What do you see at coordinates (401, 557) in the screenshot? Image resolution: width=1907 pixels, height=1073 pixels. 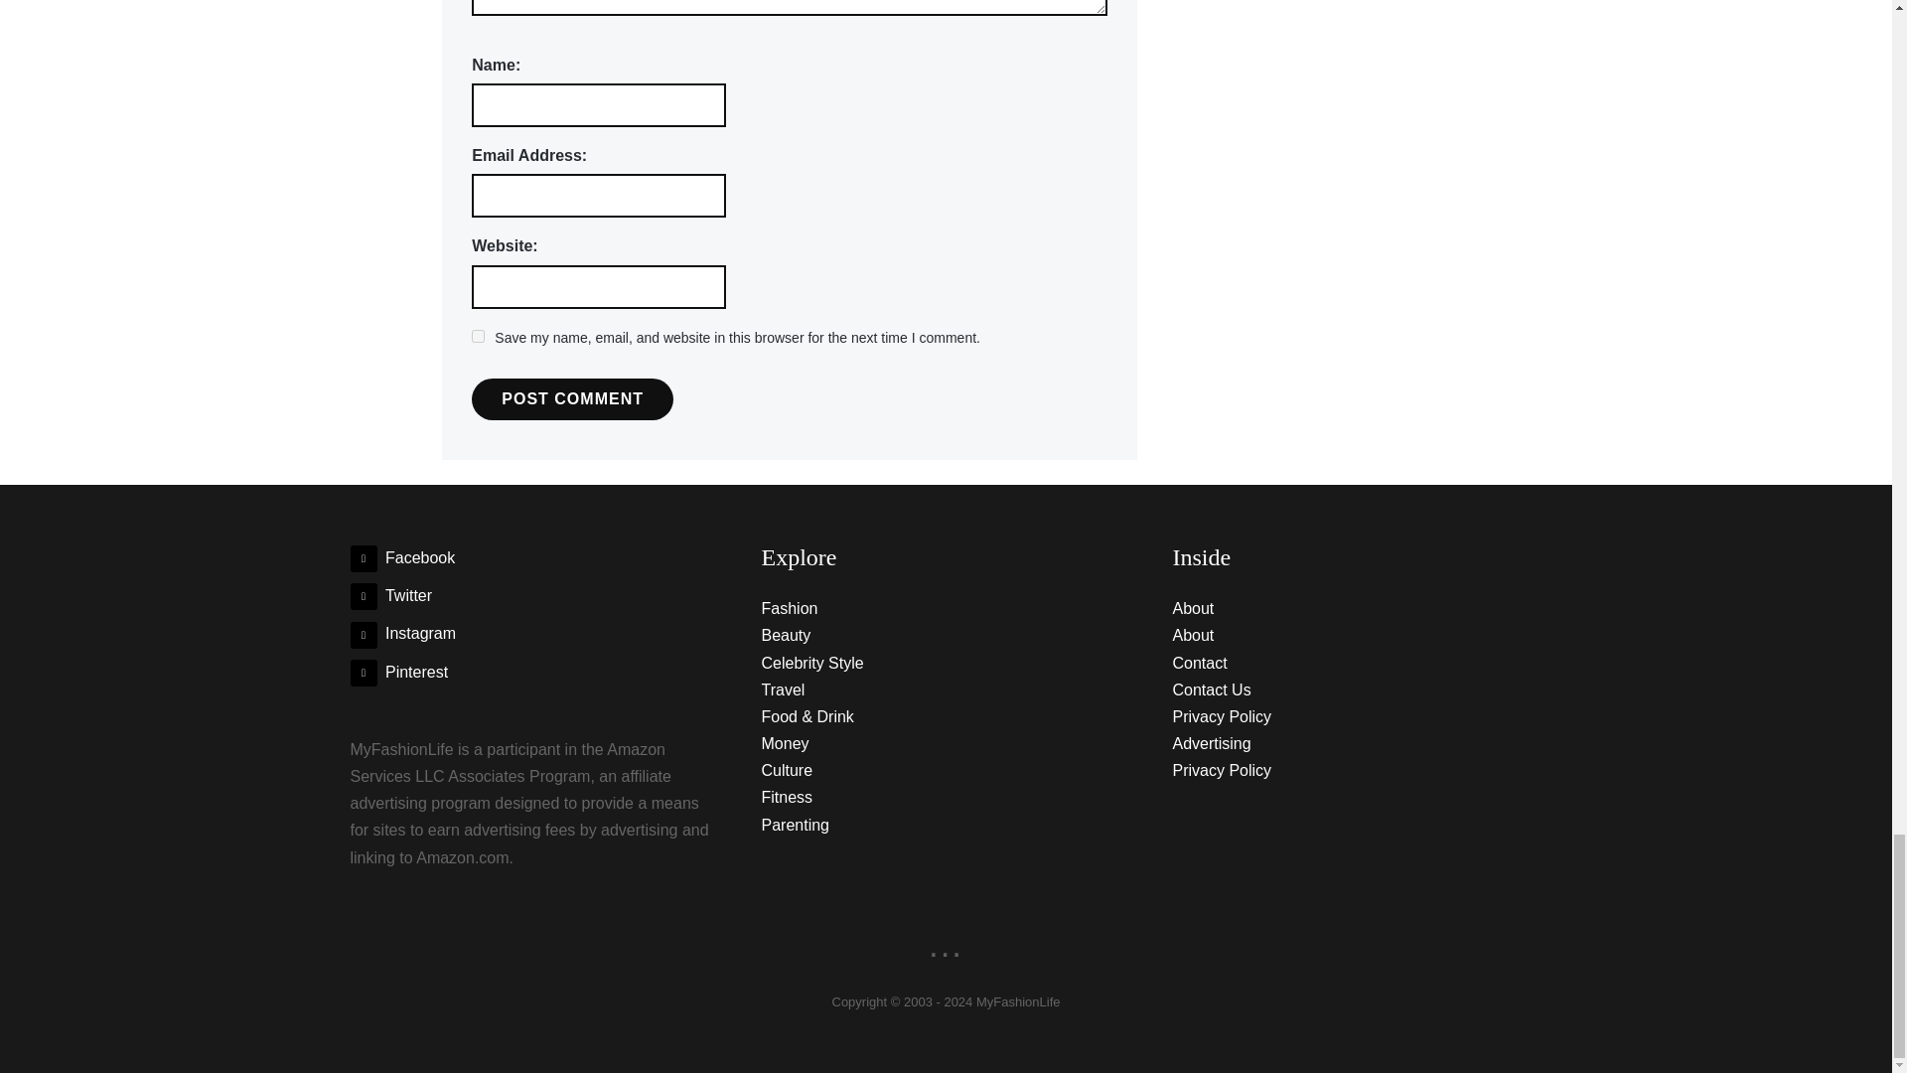 I see `Facebook` at bounding box center [401, 557].